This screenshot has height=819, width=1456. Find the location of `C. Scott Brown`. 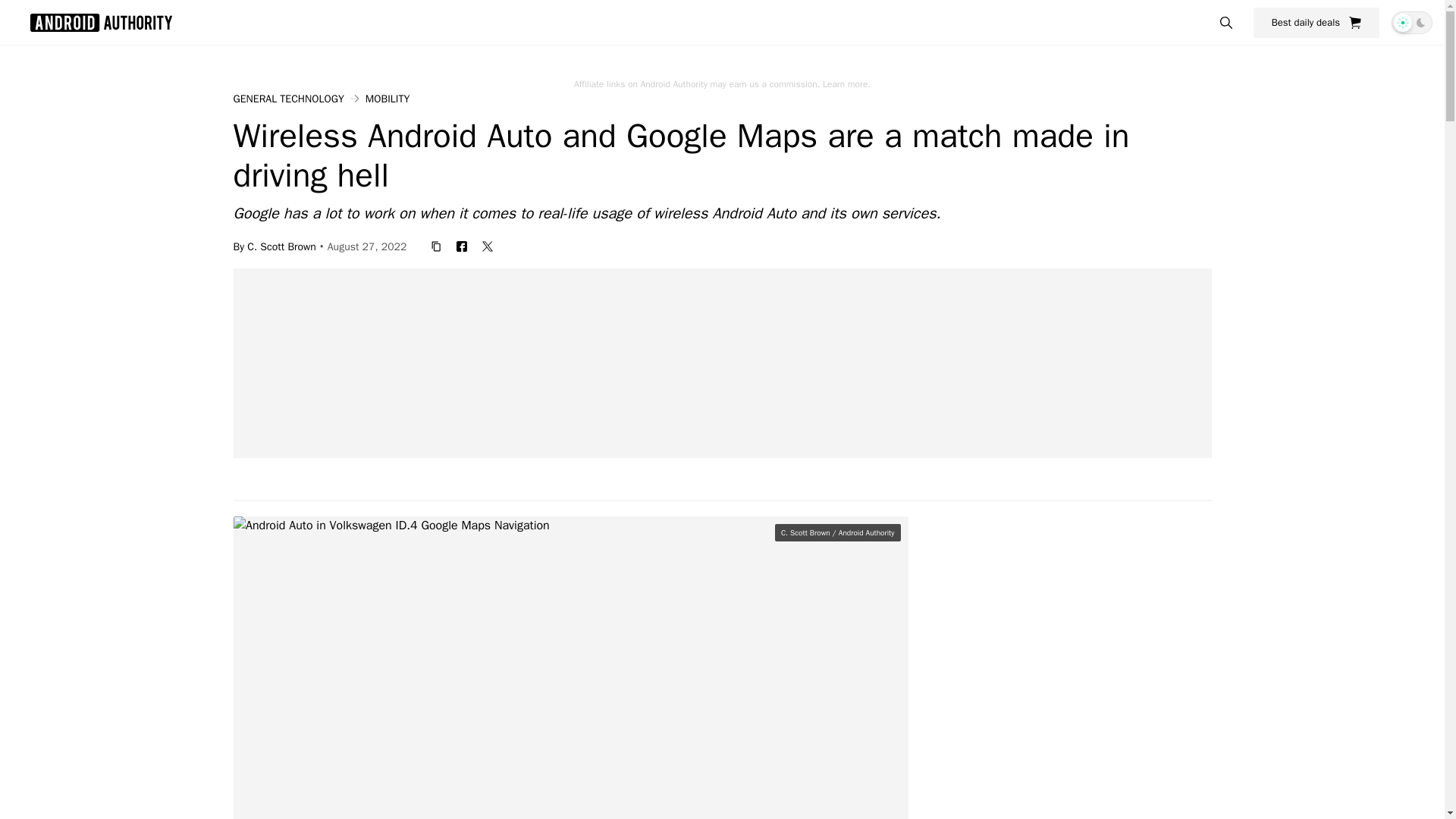

C. Scott Brown is located at coordinates (281, 246).